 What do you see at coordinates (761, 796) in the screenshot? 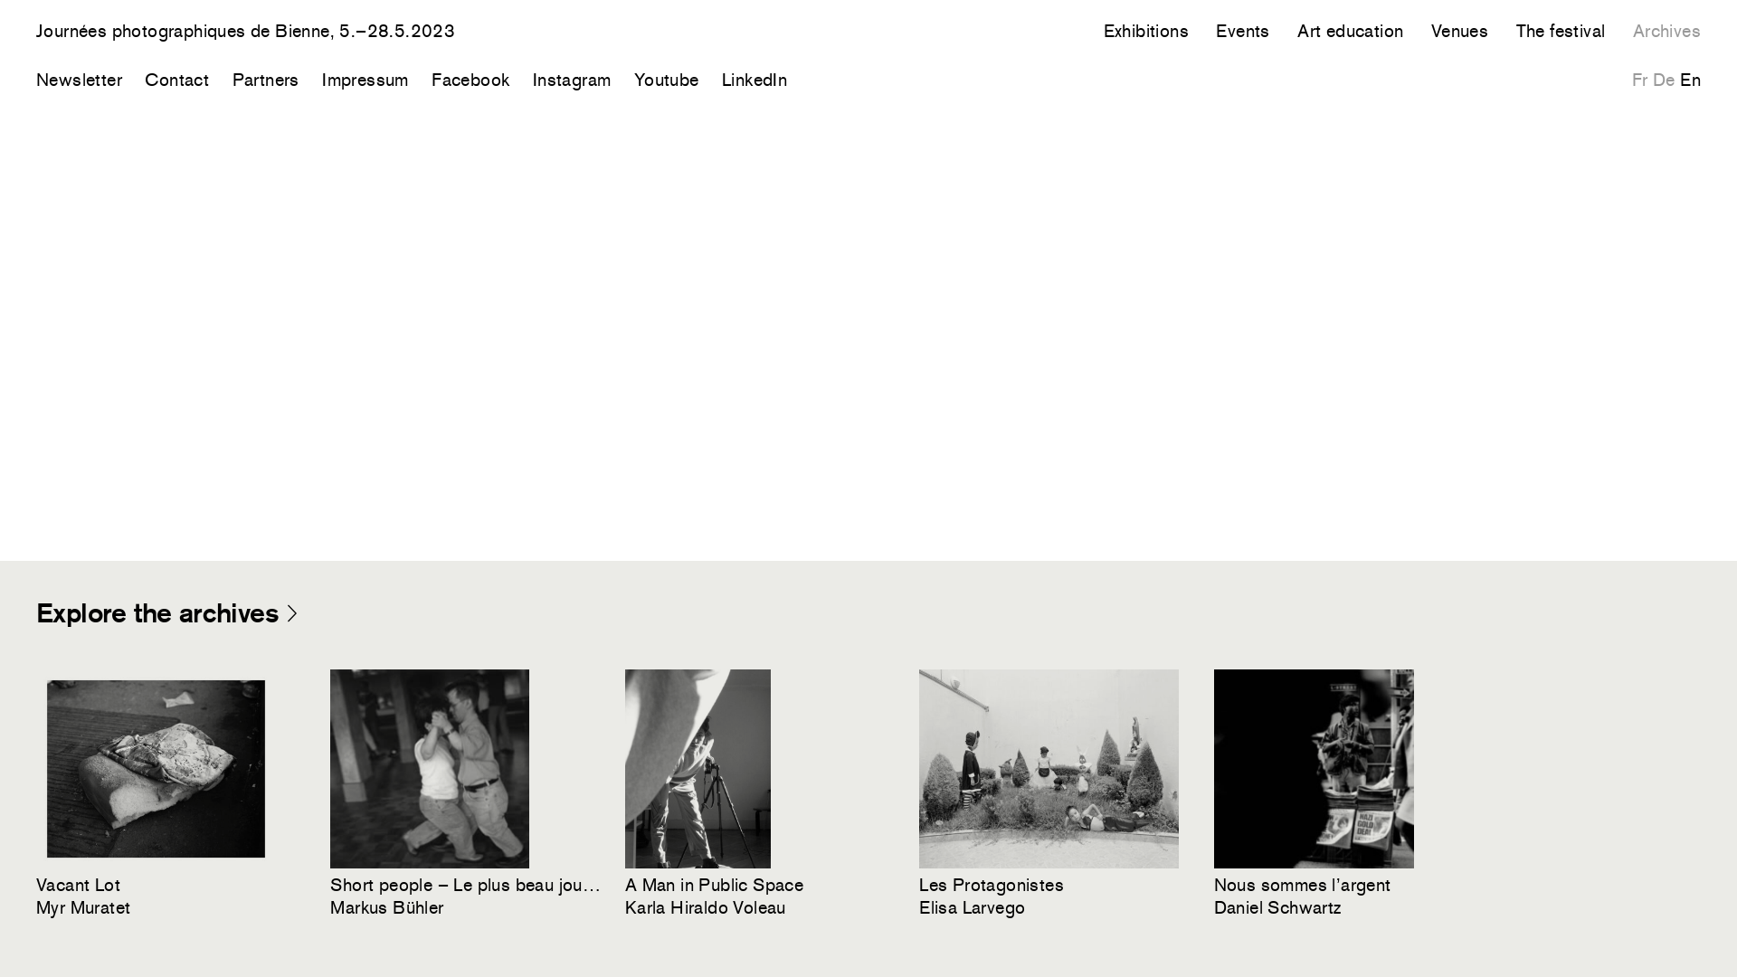
I see `A Man in Public Space
Karla Hiraldo Voleau` at bounding box center [761, 796].